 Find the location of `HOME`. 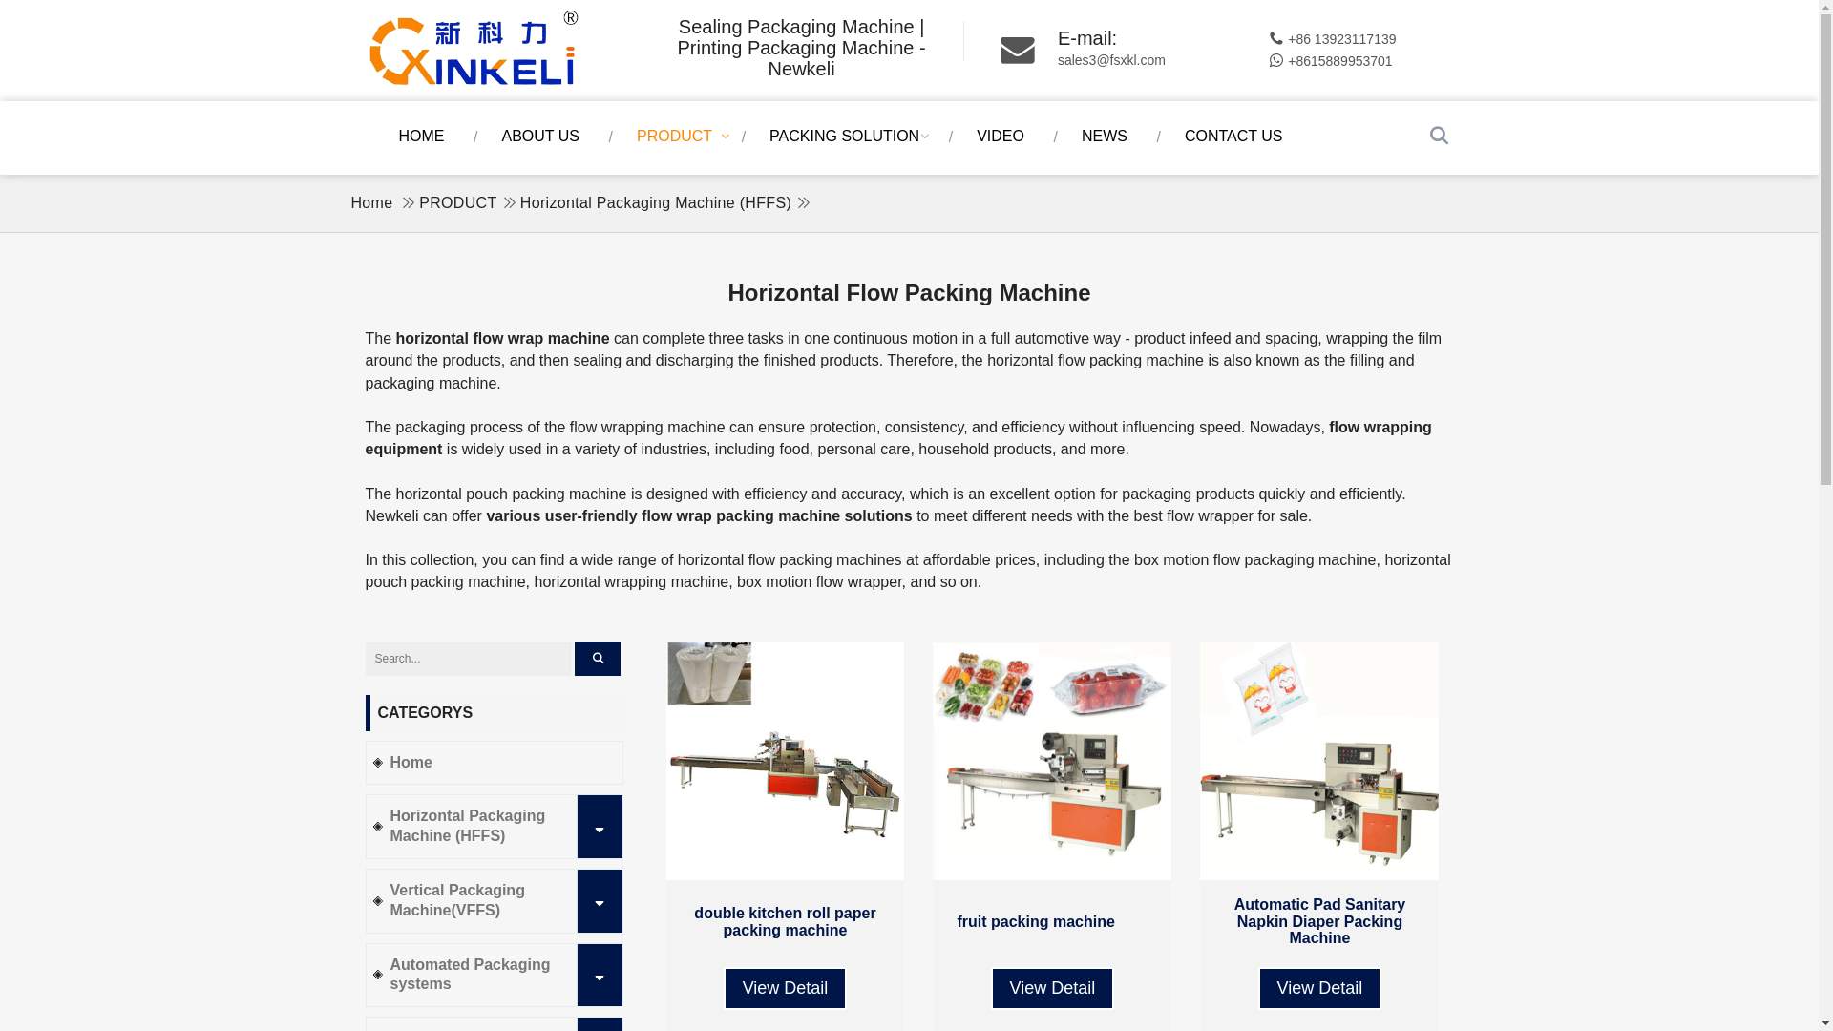

HOME is located at coordinates (425, 137).